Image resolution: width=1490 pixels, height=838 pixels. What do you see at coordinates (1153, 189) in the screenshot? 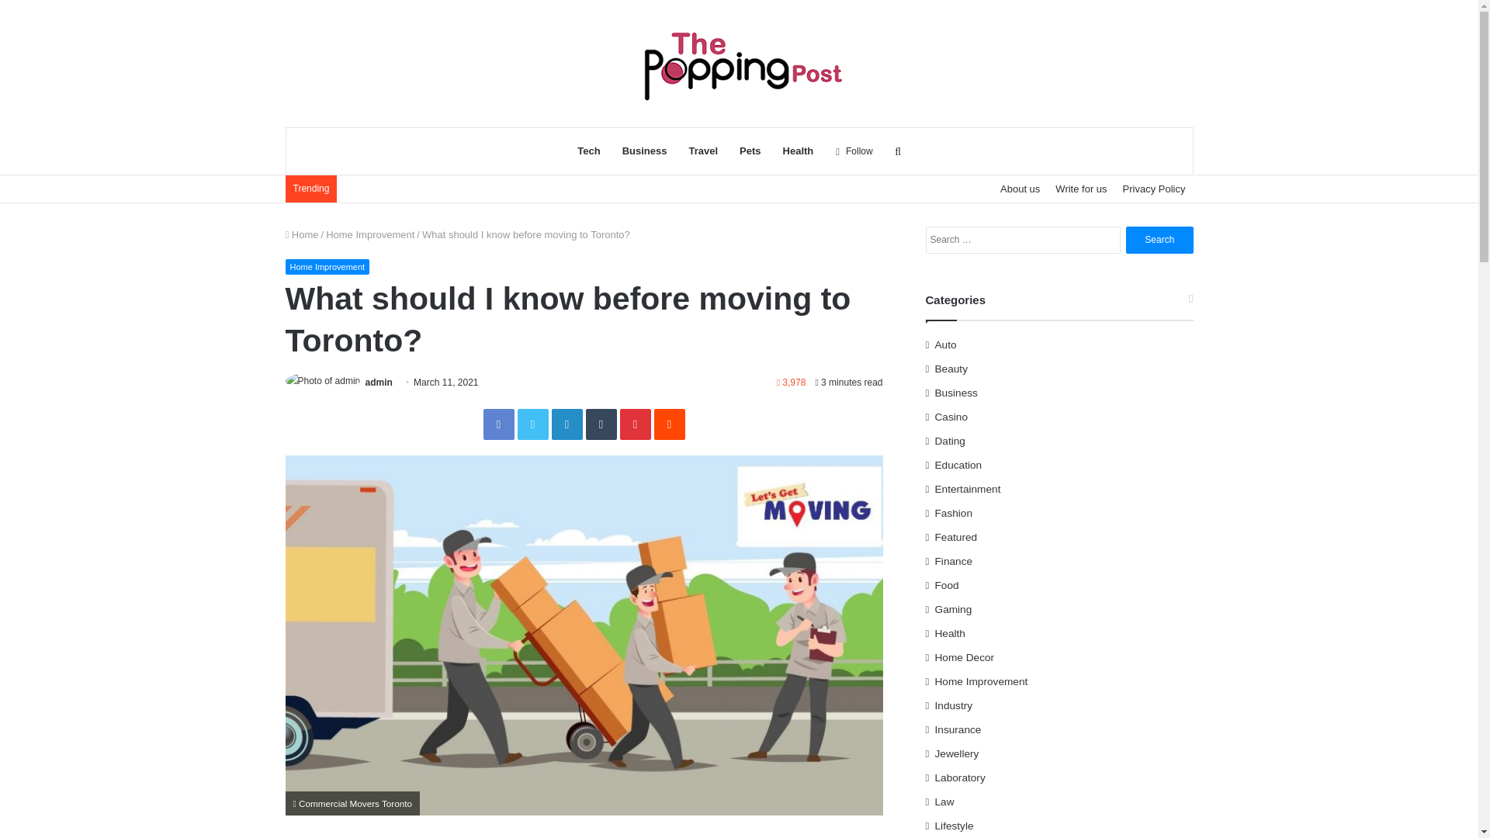
I see `Privacy Policy` at bounding box center [1153, 189].